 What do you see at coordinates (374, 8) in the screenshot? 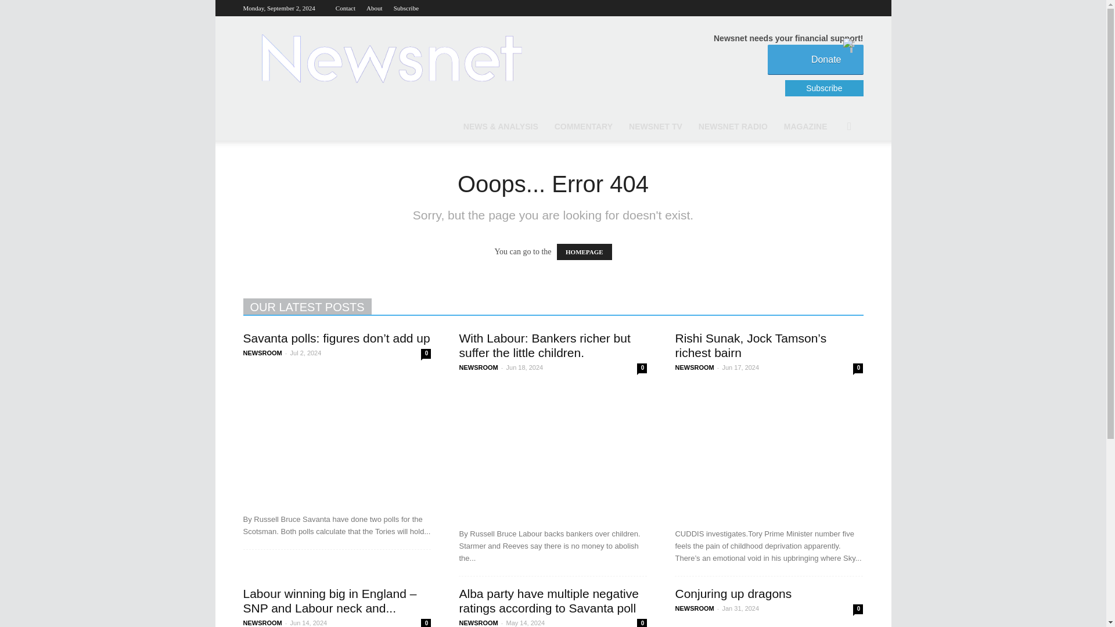
I see `About` at bounding box center [374, 8].